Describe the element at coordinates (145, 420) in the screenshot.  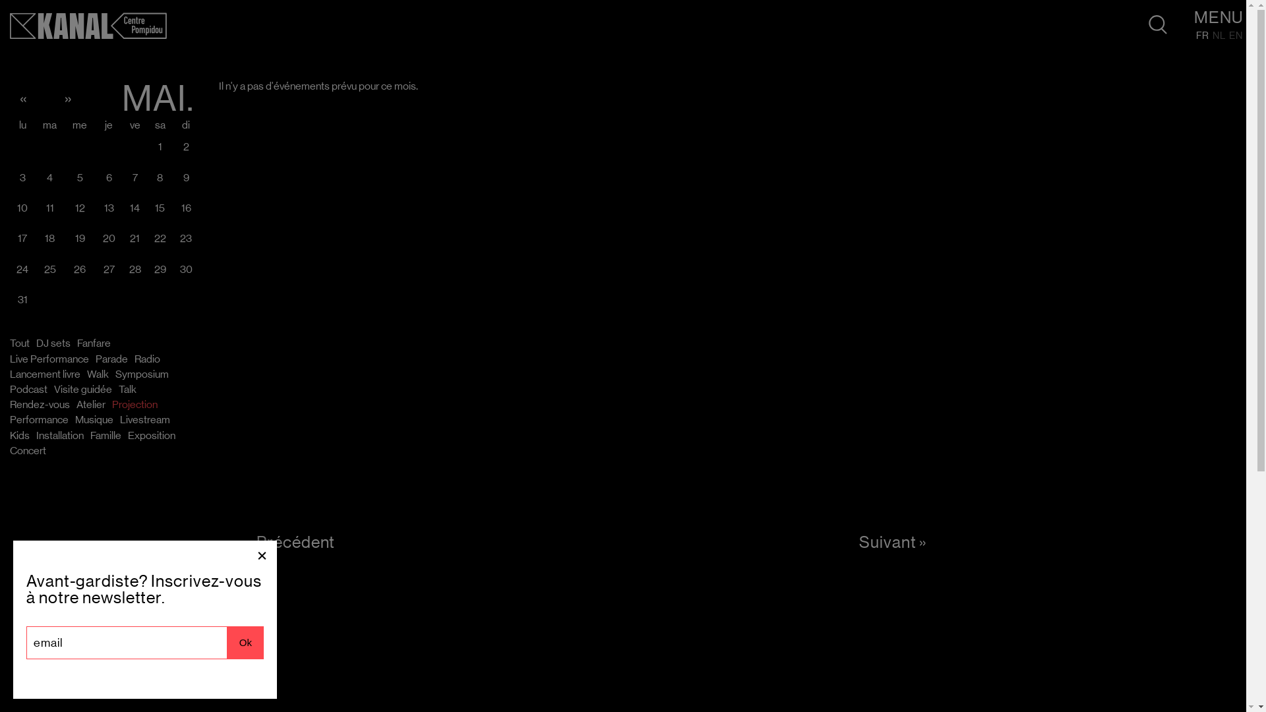
I see `Livestream` at that location.